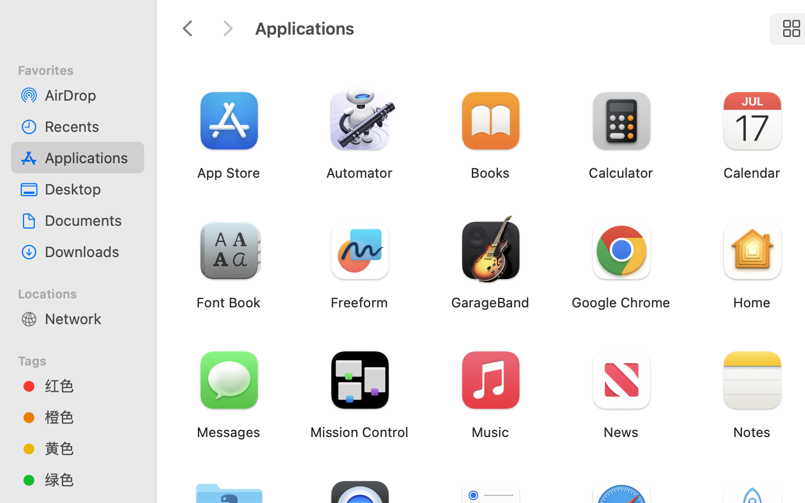 This screenshot has height=503, width=805. I want to click on Desktop, so click(90, 189).